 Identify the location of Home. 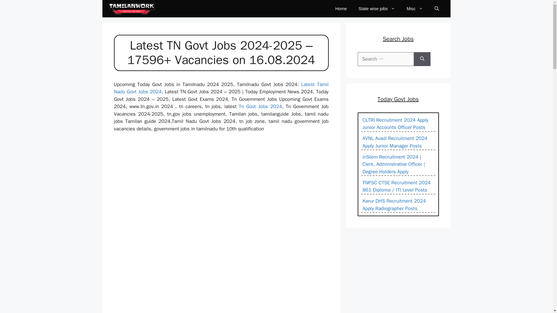
(341, 9).